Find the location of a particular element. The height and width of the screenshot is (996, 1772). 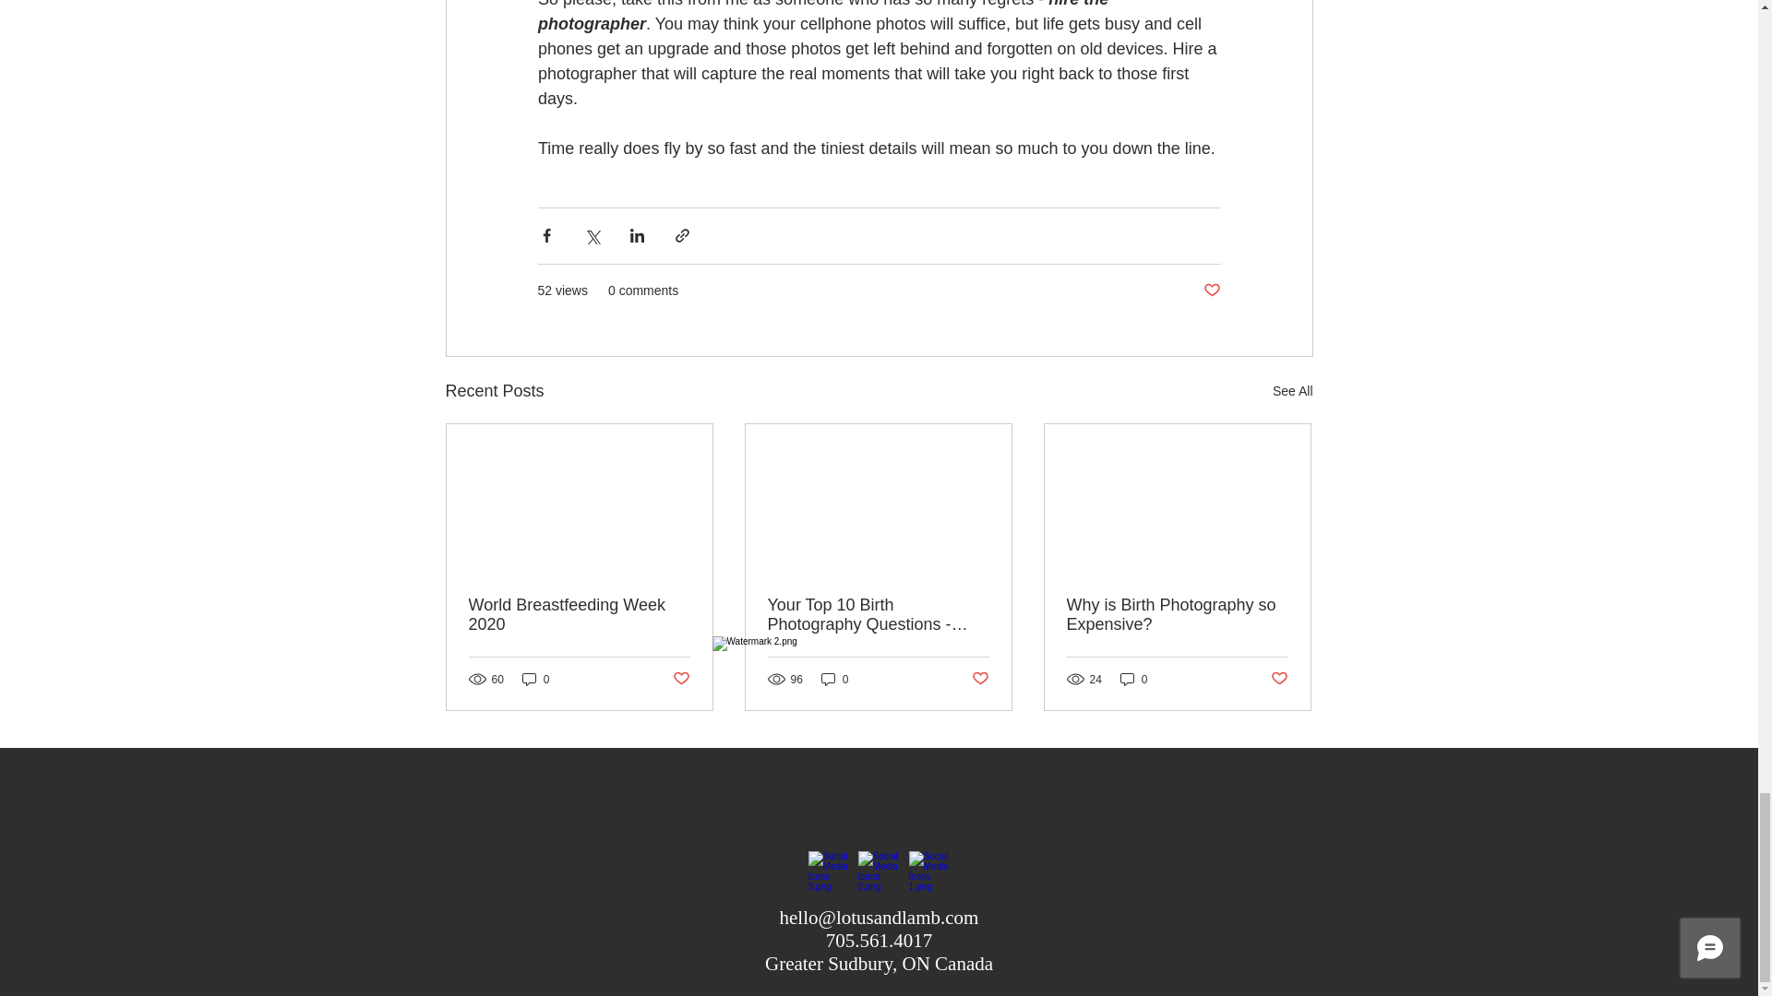

See All is located at coordinates (1292, 391).